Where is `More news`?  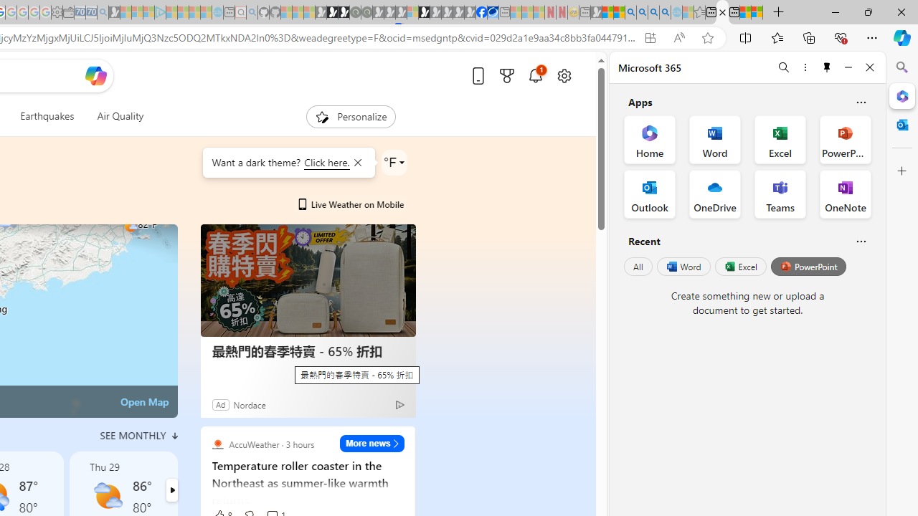 More news is located at coordinates (372, 443).